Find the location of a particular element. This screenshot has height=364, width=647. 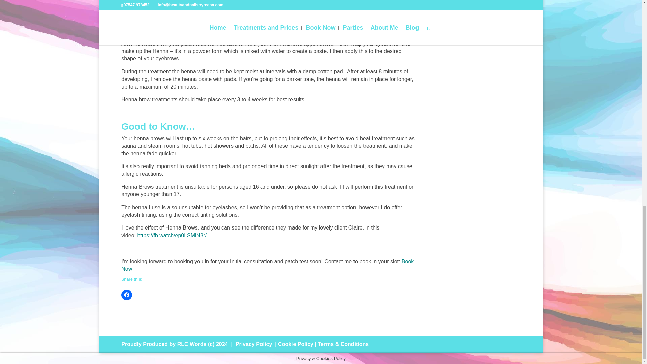

Book Now is located at coordinates (268, 265).